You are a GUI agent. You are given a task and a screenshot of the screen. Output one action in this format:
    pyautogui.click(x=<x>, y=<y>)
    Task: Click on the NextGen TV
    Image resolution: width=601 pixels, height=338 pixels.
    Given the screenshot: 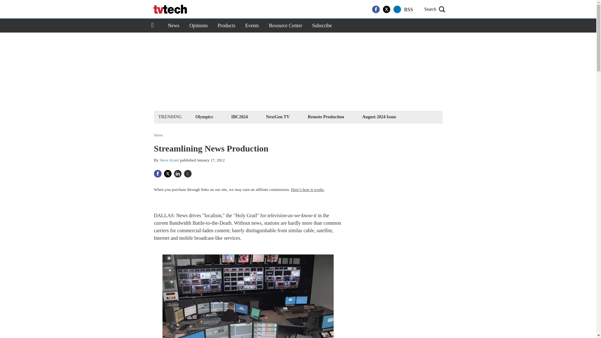 What is the action you would take?
    pyautogui.click(x=278, y=116)
    